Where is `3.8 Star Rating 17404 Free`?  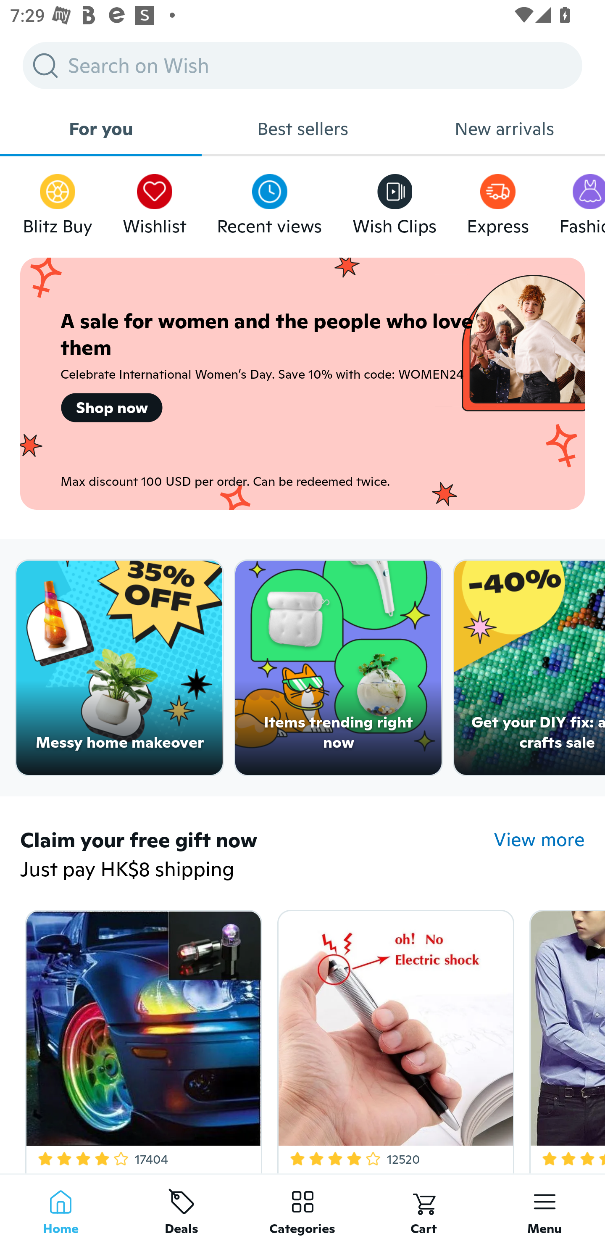
3.8 Star Rating 17404 Free is located at coordinates (141, 1038).